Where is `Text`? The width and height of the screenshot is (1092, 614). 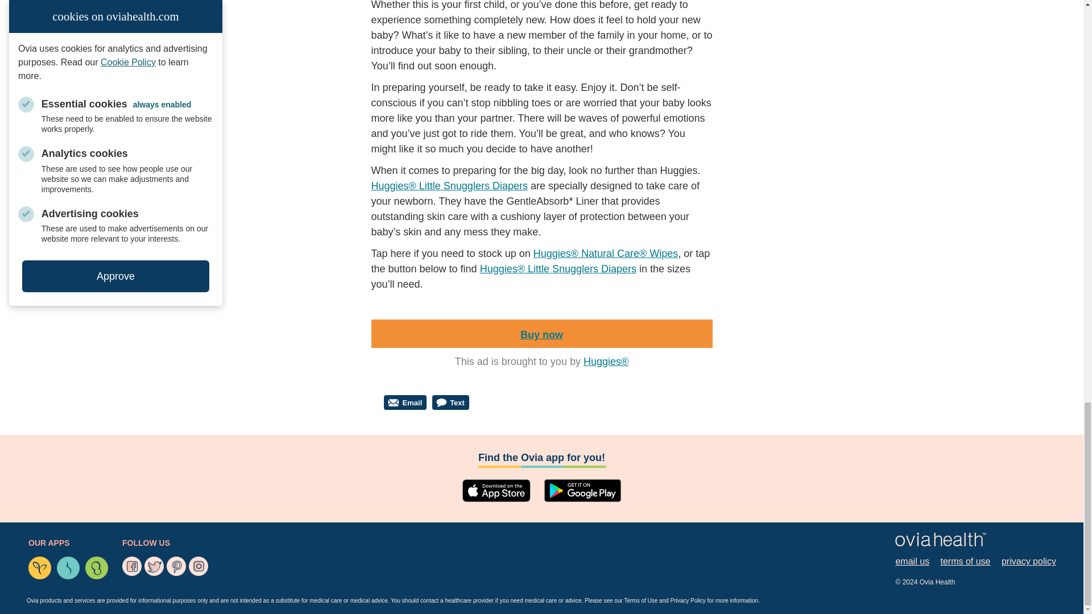 Text is located at coordinates (450, 403).